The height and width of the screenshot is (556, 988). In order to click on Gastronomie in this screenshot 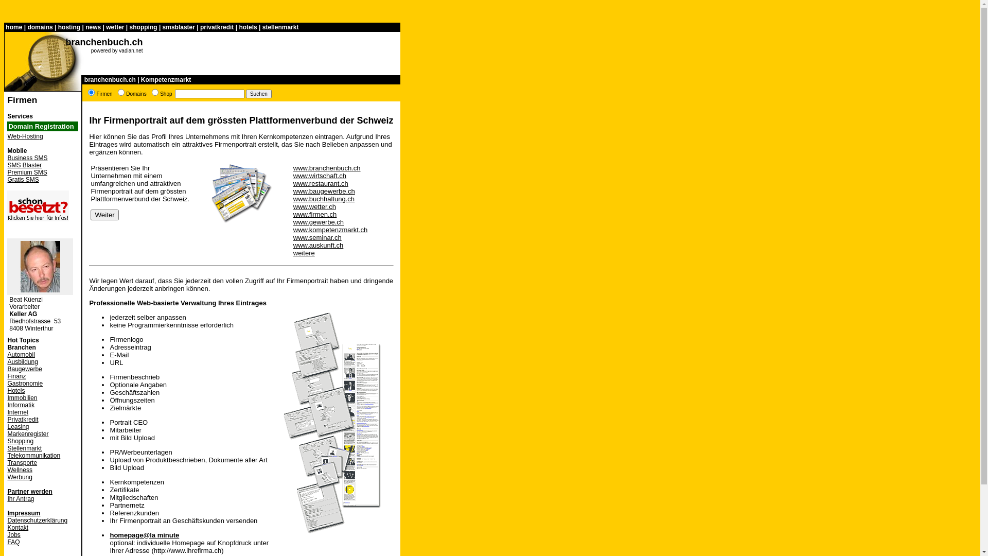, I will do `click(25, 384)`.